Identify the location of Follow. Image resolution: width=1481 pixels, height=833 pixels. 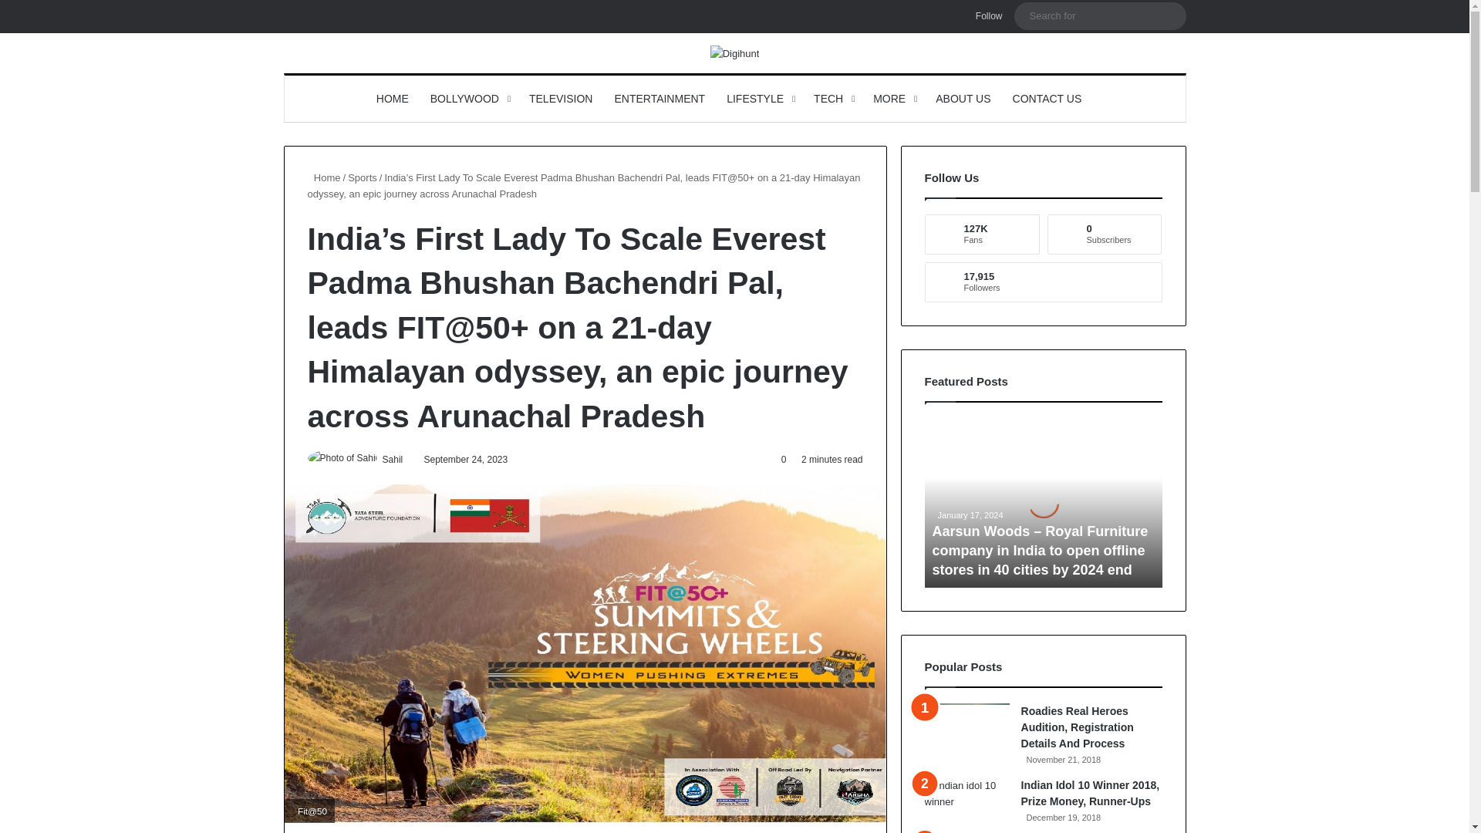
(986, 16).